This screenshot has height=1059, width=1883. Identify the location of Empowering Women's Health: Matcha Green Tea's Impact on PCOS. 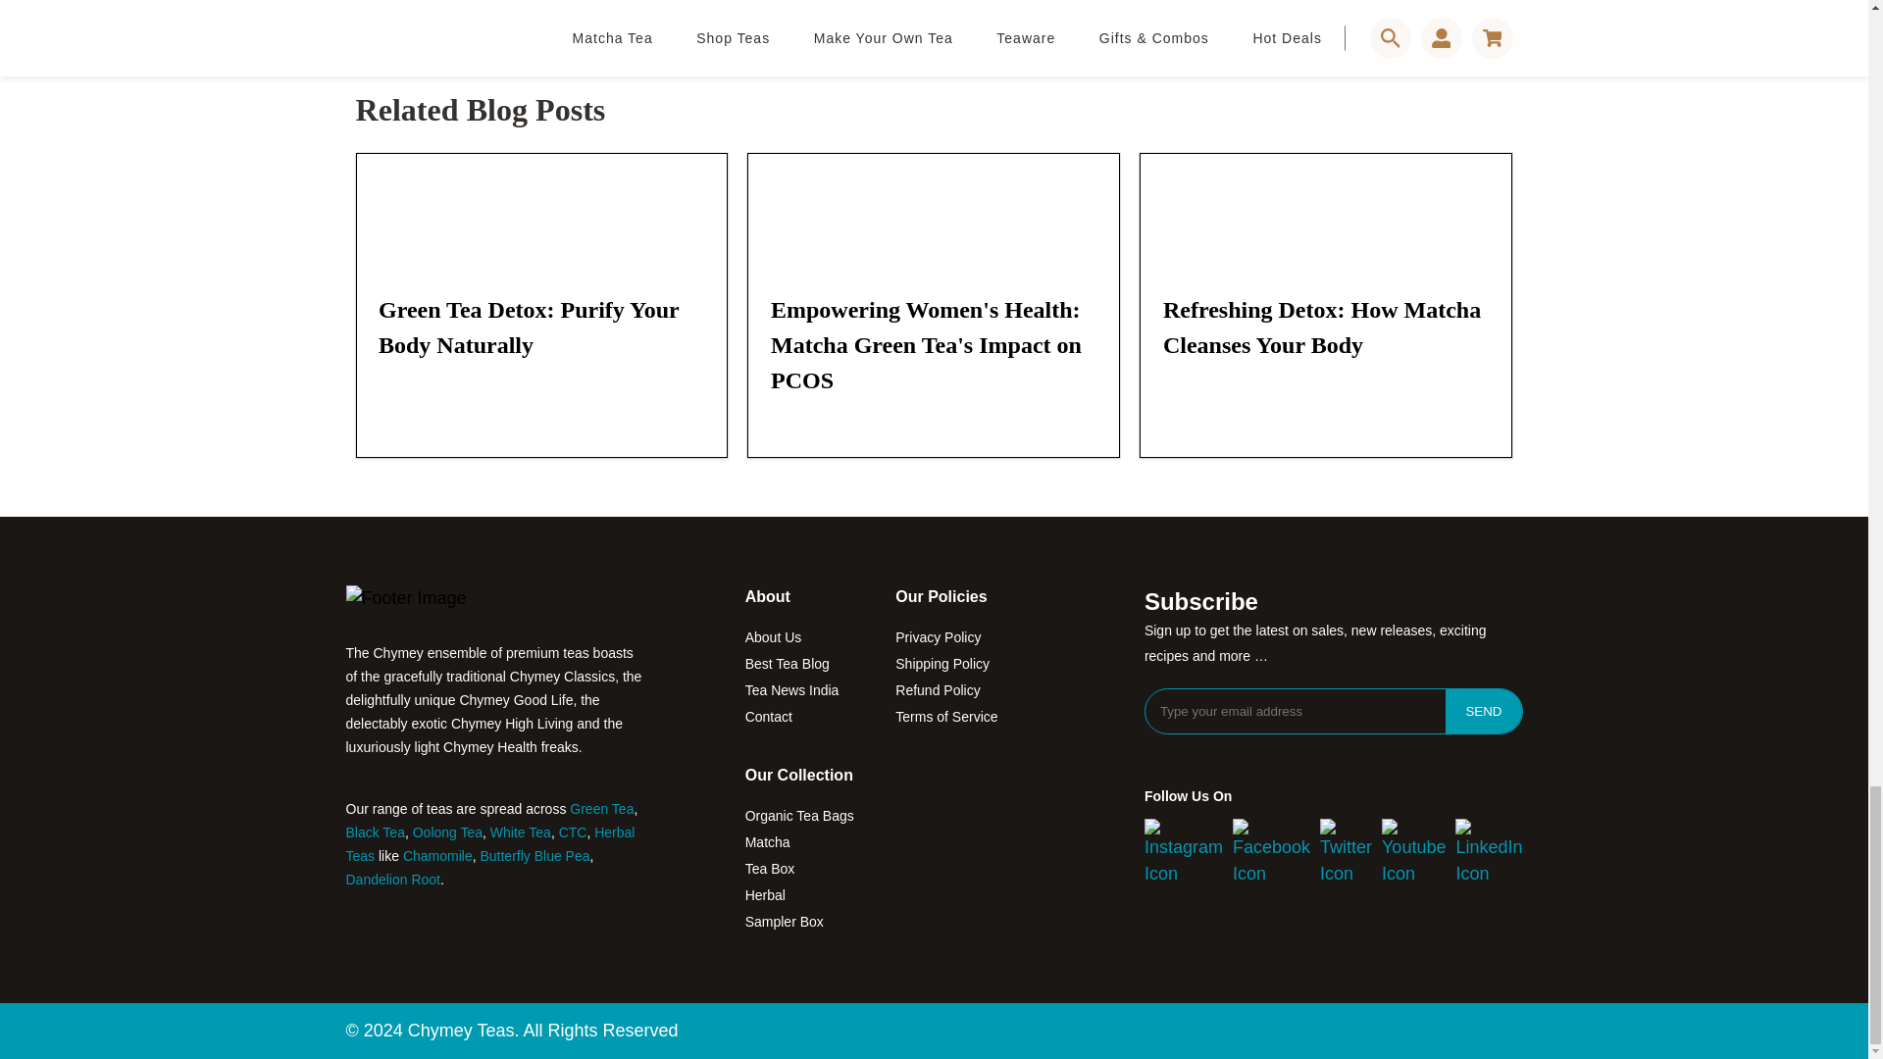
(933, 212).